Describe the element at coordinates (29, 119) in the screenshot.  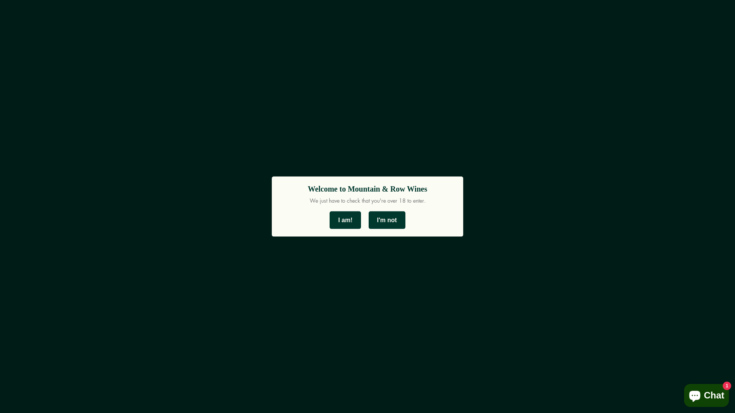
I see `WINE` at that location.